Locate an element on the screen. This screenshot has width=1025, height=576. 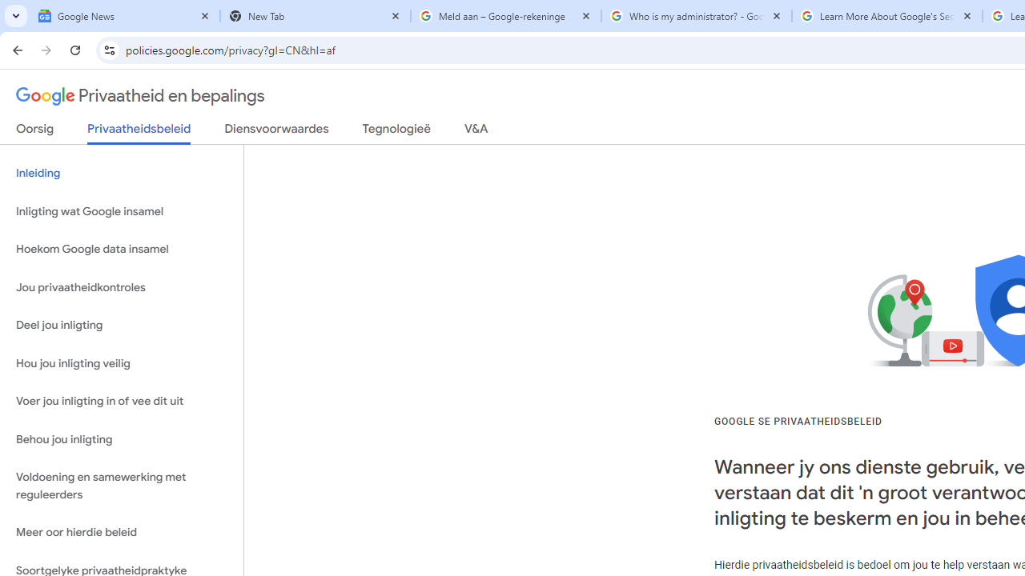
Privaatheid en bepalings is located at coordinates (141, 96).